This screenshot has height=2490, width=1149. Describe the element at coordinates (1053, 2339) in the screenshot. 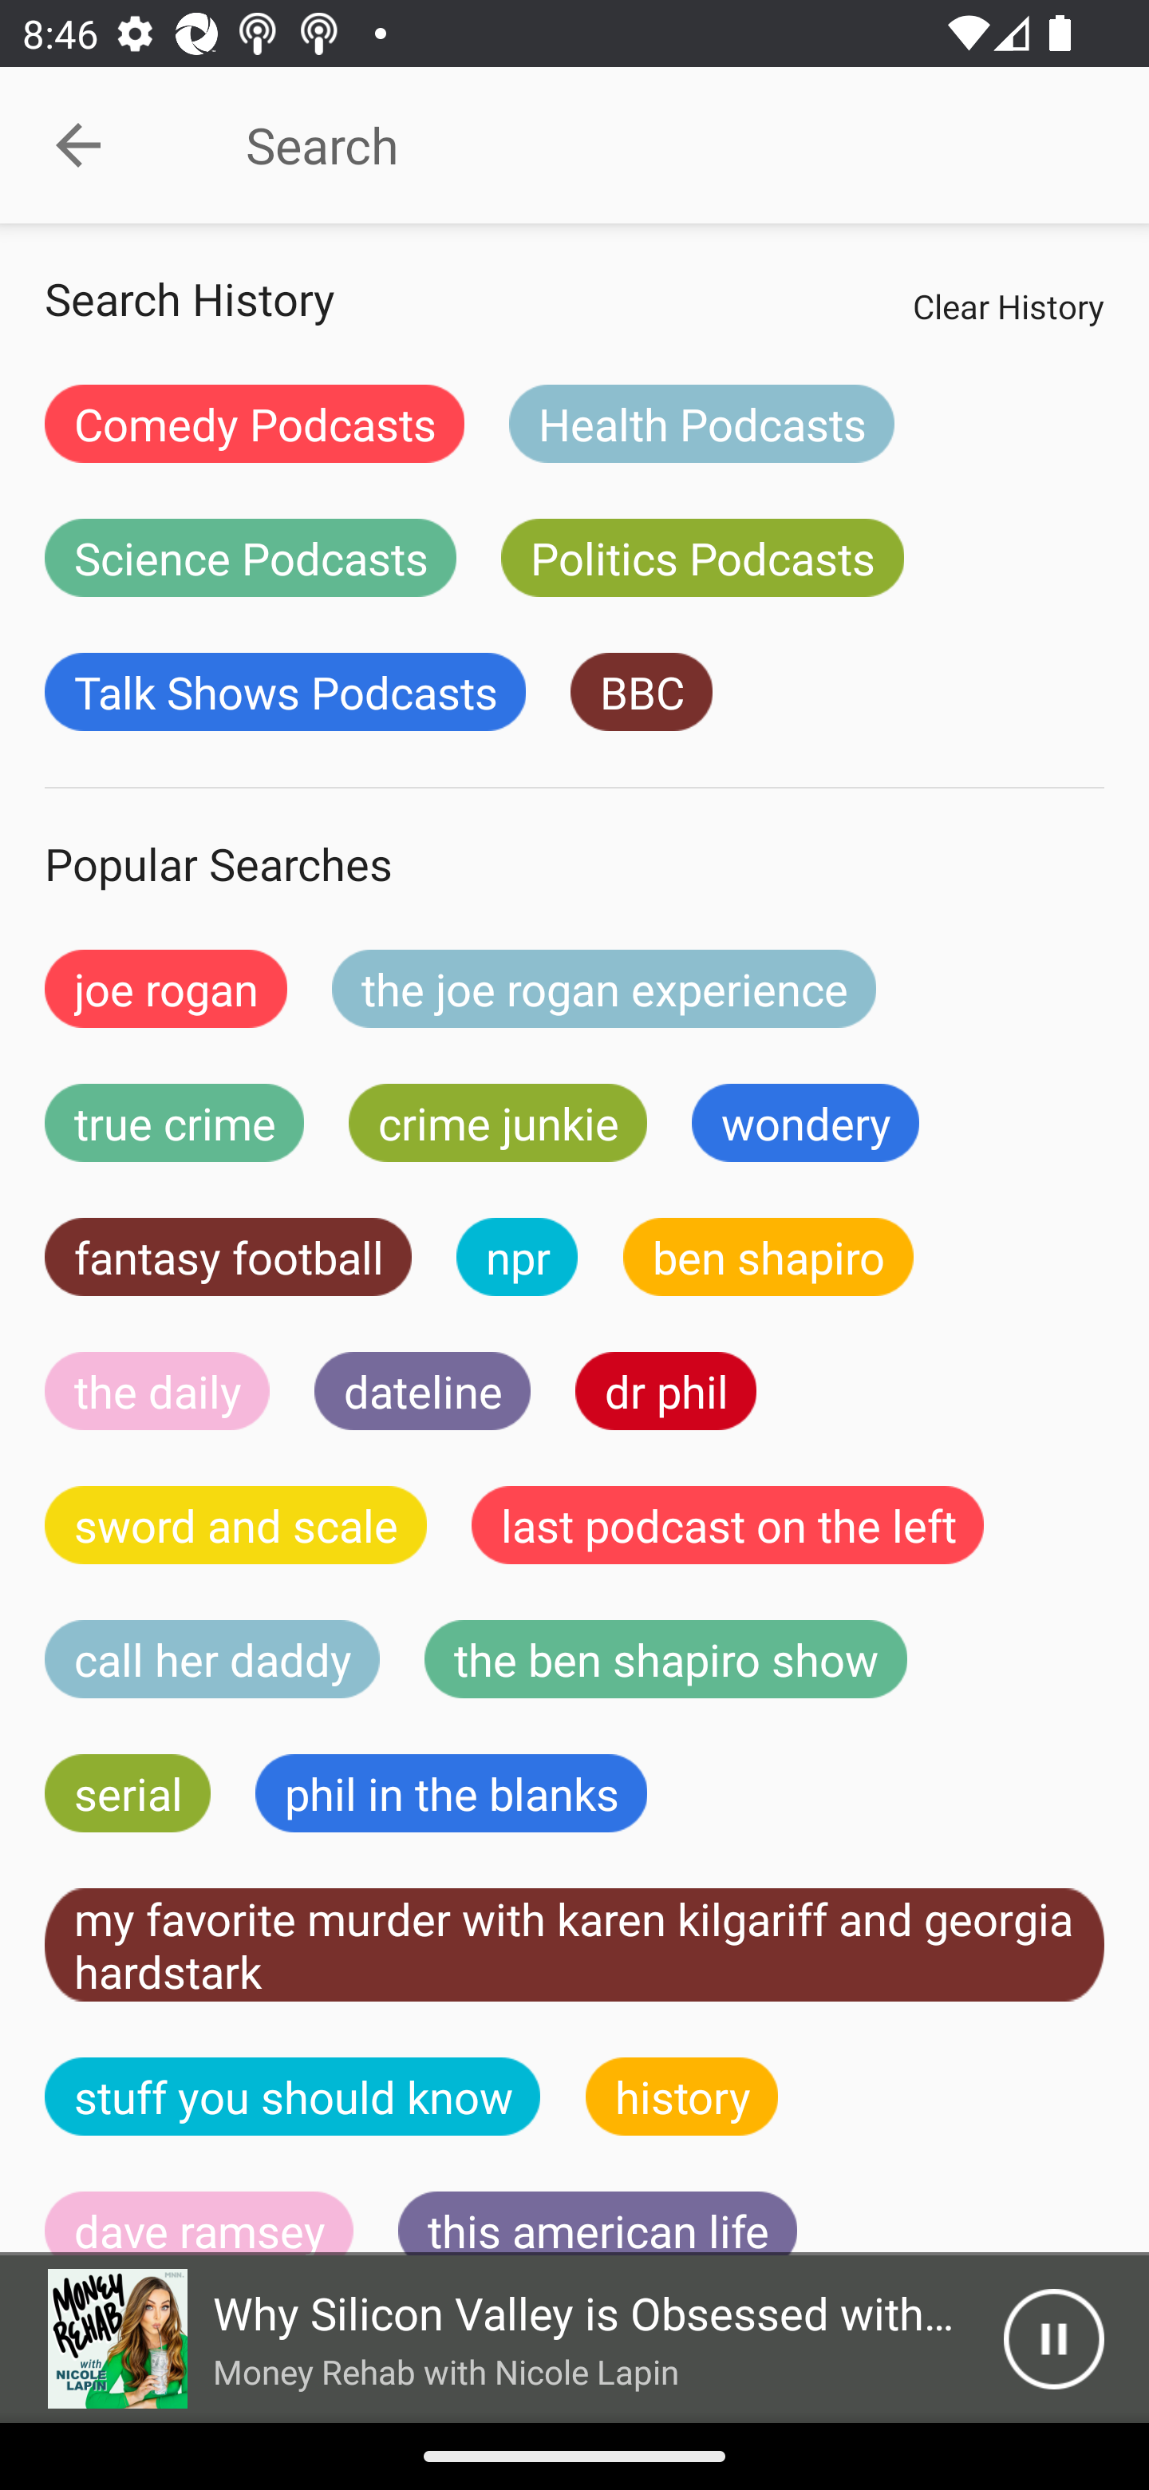

I see `Pause` at that location.